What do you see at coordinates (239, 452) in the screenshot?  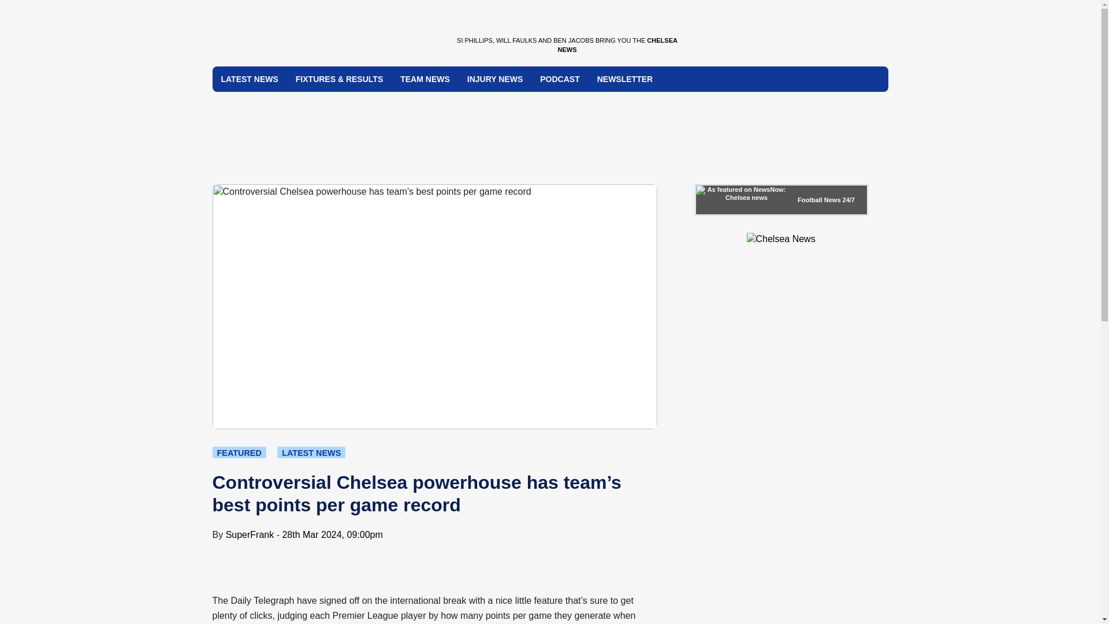 I see `Latest Featured News` at bounding box center [239, 452].